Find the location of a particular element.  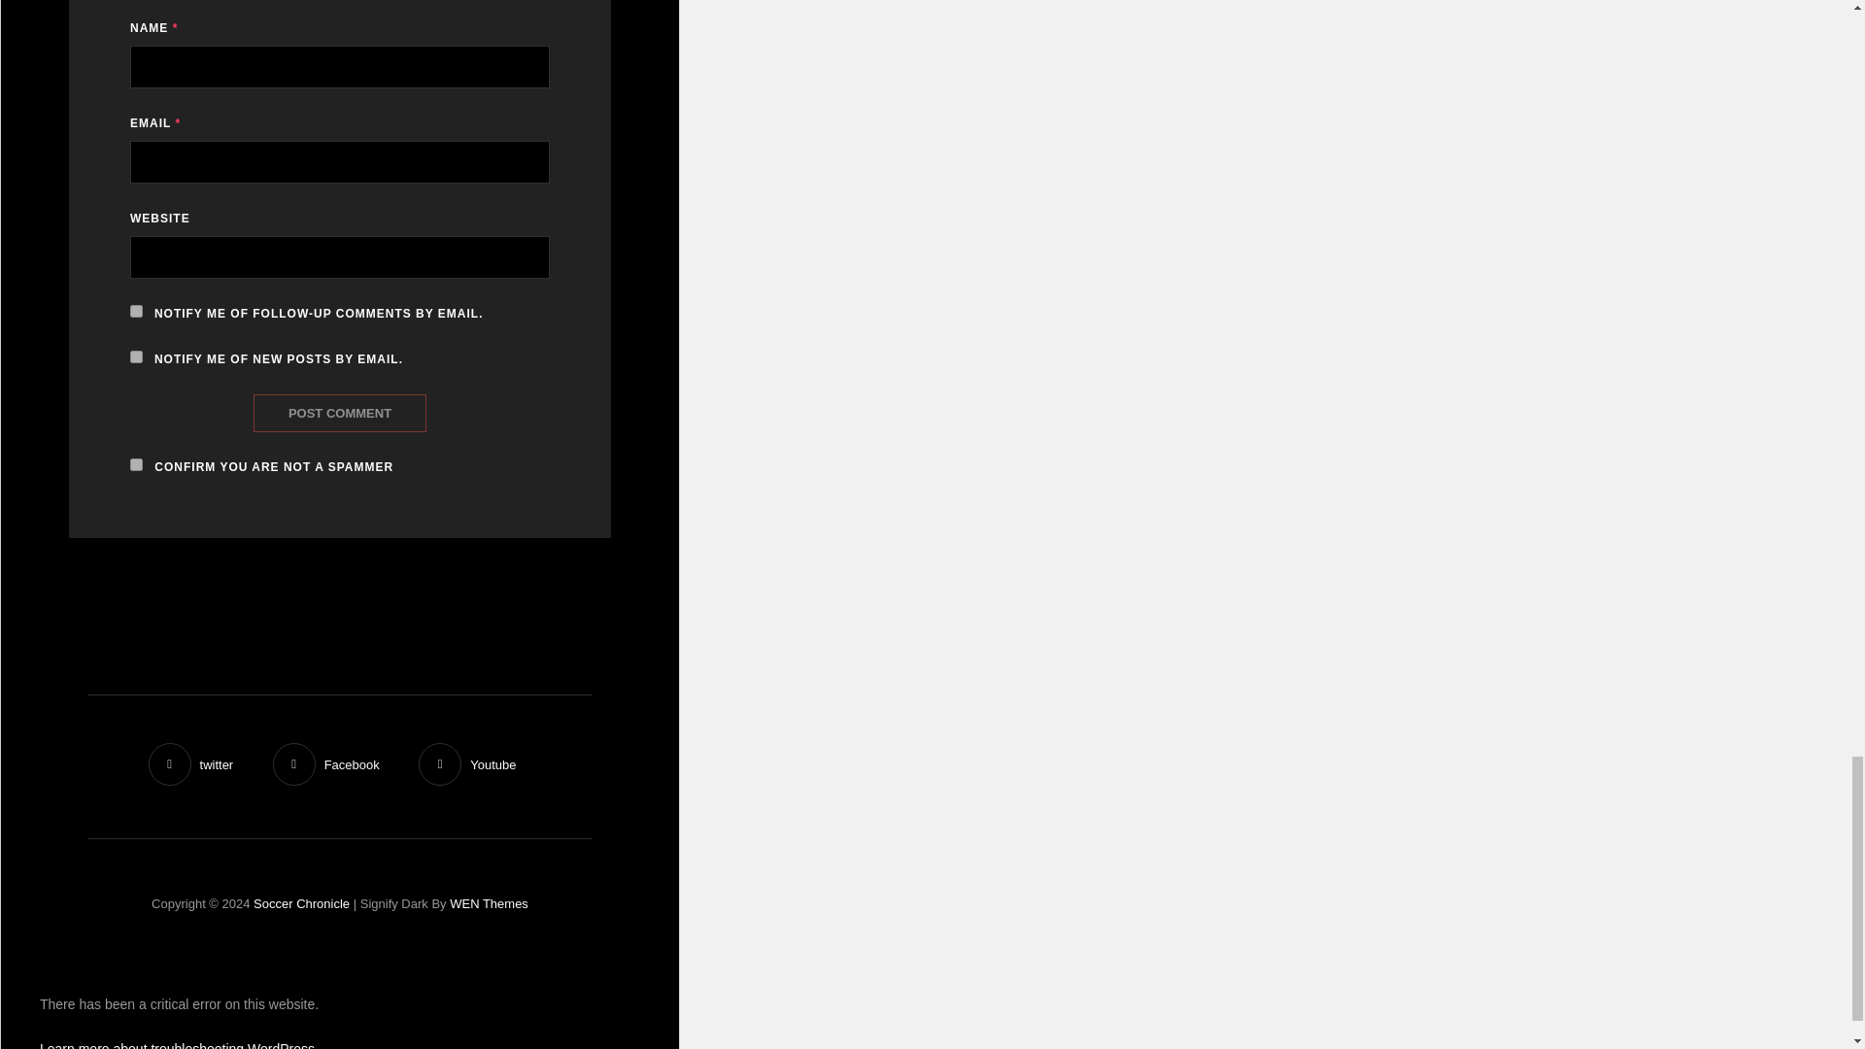

twitter is located at coordinates (190, 764).